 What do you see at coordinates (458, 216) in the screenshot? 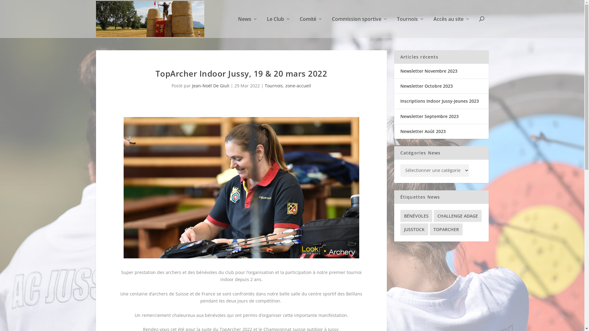
I see `CHALLENGE ADAGE` at bounding box center [458, 216].